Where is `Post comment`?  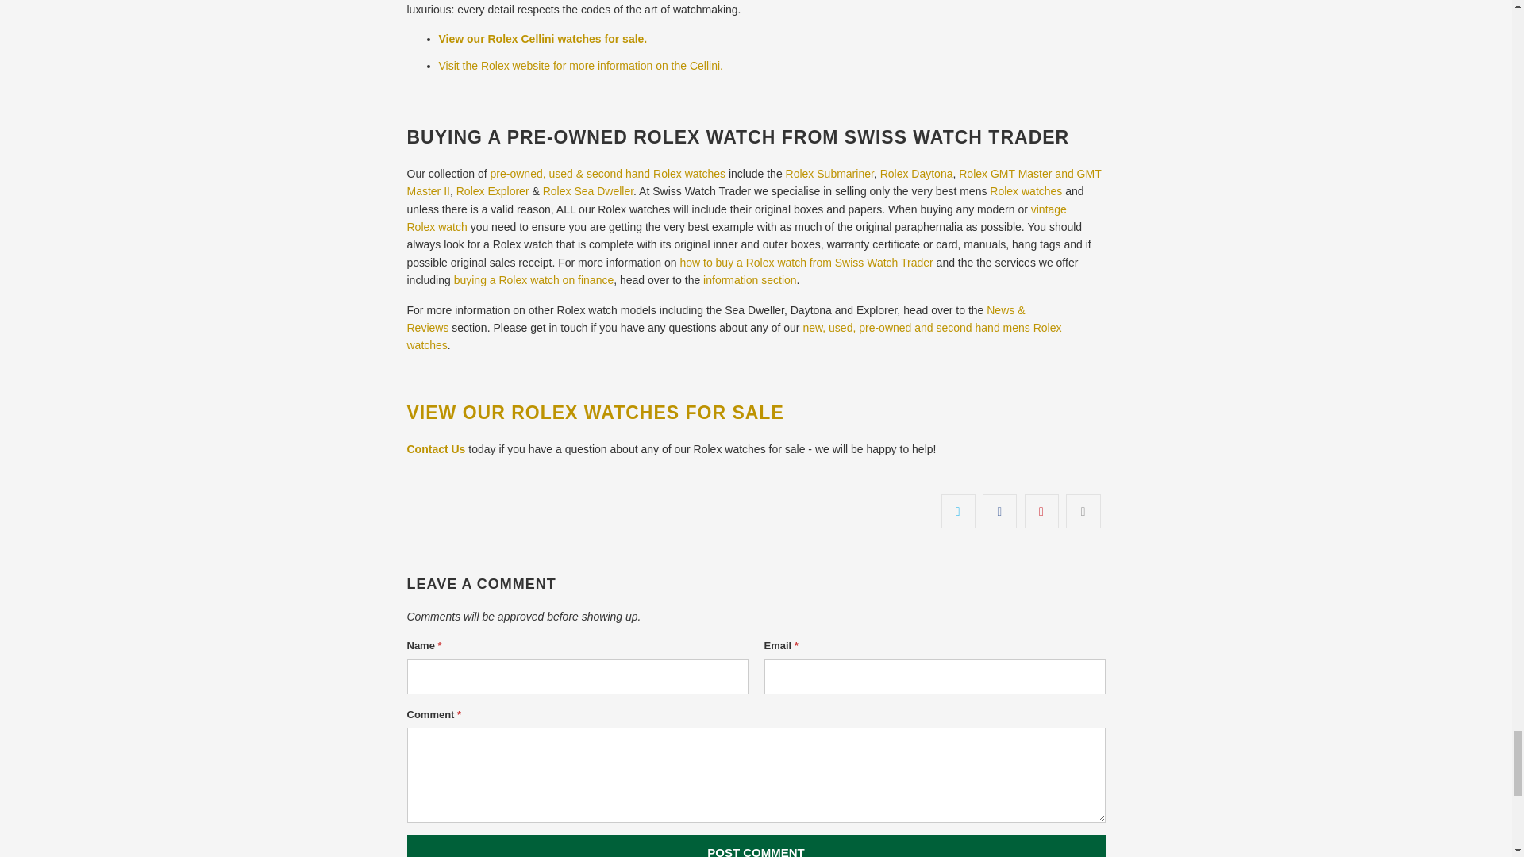 Post comment is located at coordinates (756, 846).